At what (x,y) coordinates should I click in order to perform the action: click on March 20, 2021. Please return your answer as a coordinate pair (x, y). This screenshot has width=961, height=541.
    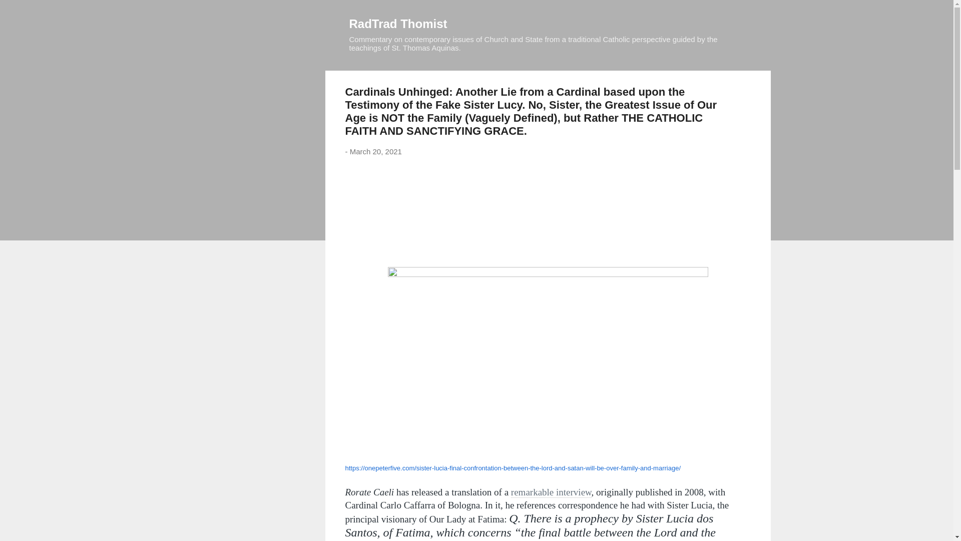
    Looking at the image, I should click on (375, 151).